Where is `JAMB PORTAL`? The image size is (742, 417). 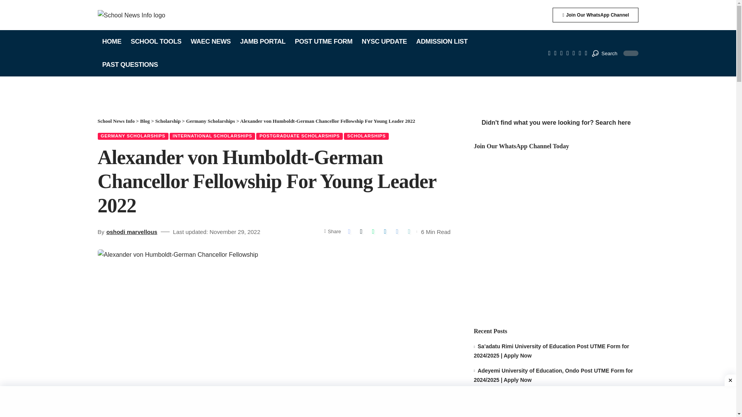
JAMB PORTAL is located at coordinates (262, 42).